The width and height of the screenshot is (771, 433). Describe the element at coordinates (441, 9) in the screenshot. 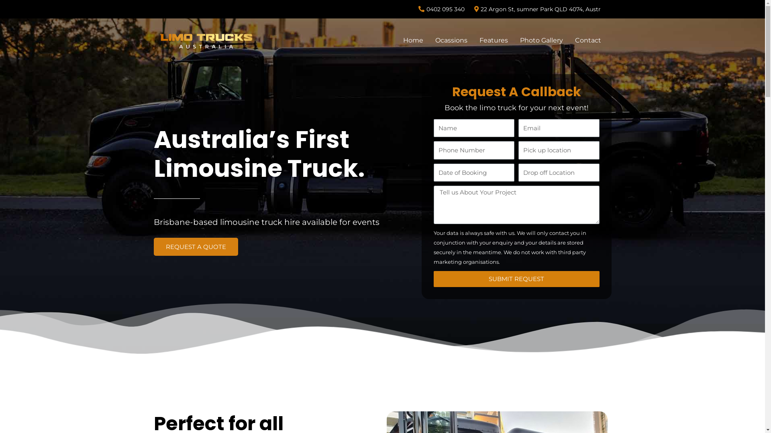

I see `0402 095 340` at that location.